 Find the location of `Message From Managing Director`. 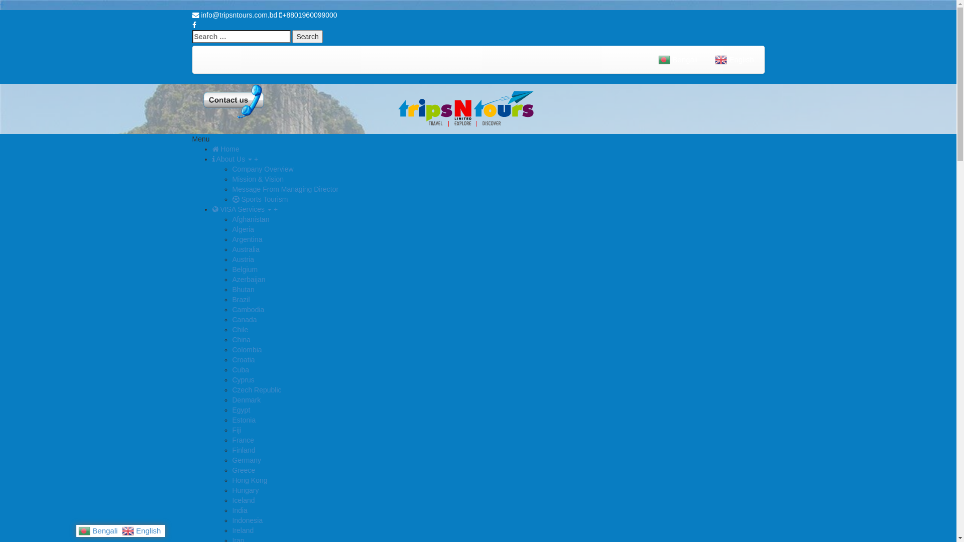

Message From Managing Director is located at coordinates (285, 189).